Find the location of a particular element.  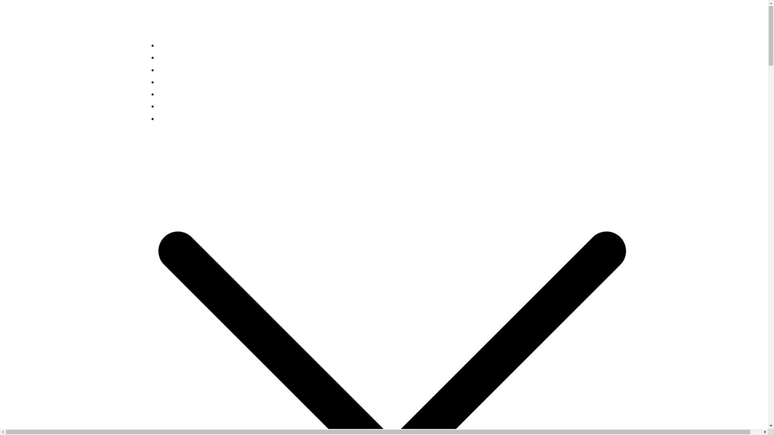

Travel Guide is located at coordinates (178, 69).